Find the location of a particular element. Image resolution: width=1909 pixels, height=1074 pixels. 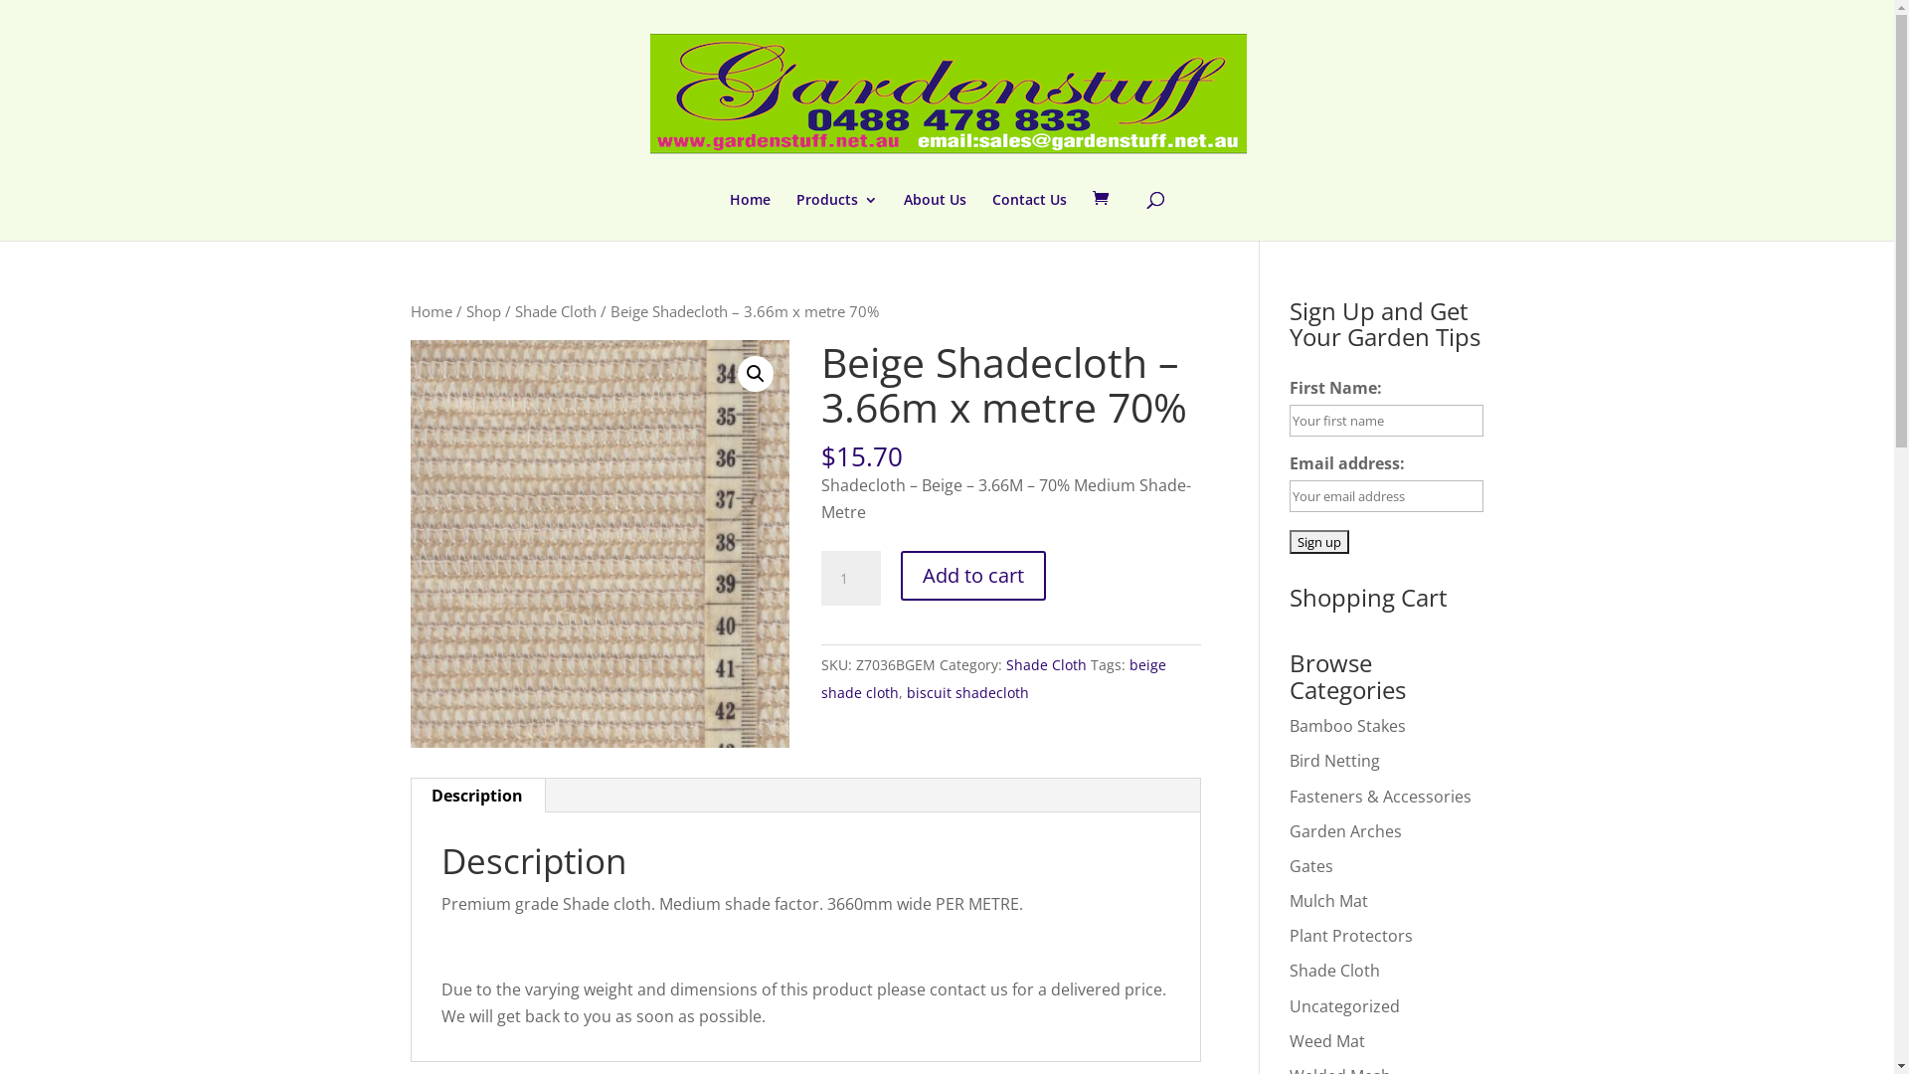

Shade Cloth is located at coordinates (1334, 971).